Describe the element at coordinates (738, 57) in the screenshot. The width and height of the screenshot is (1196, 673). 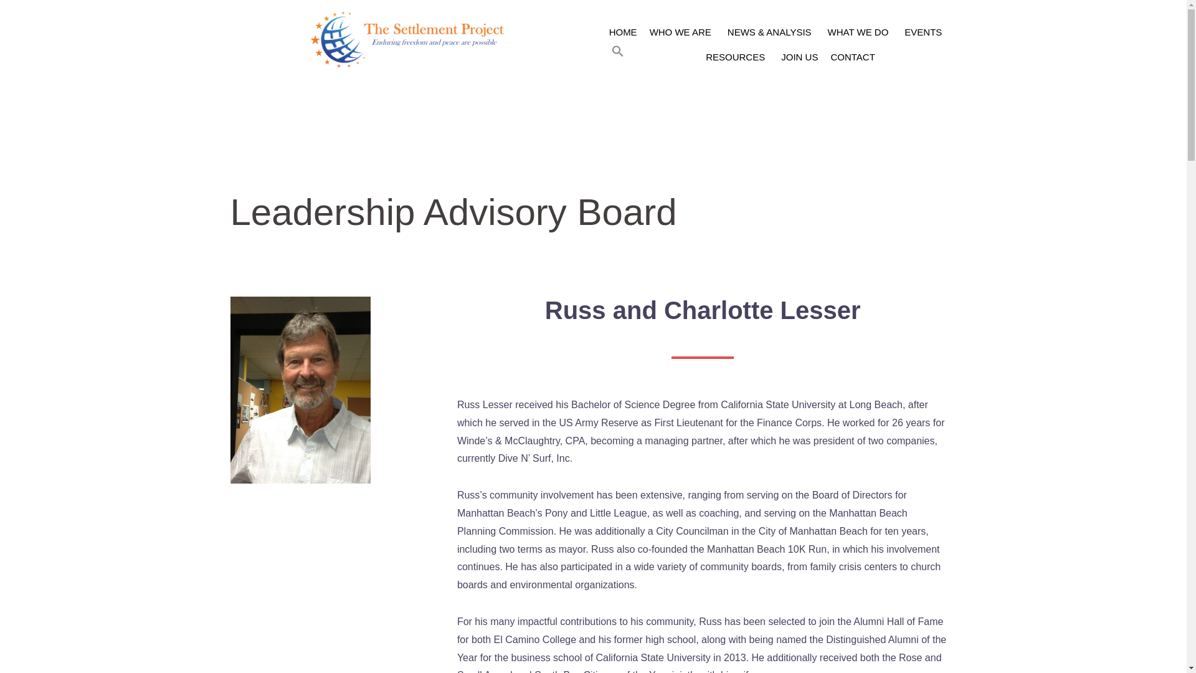
I see `RESOURCES` at that location.